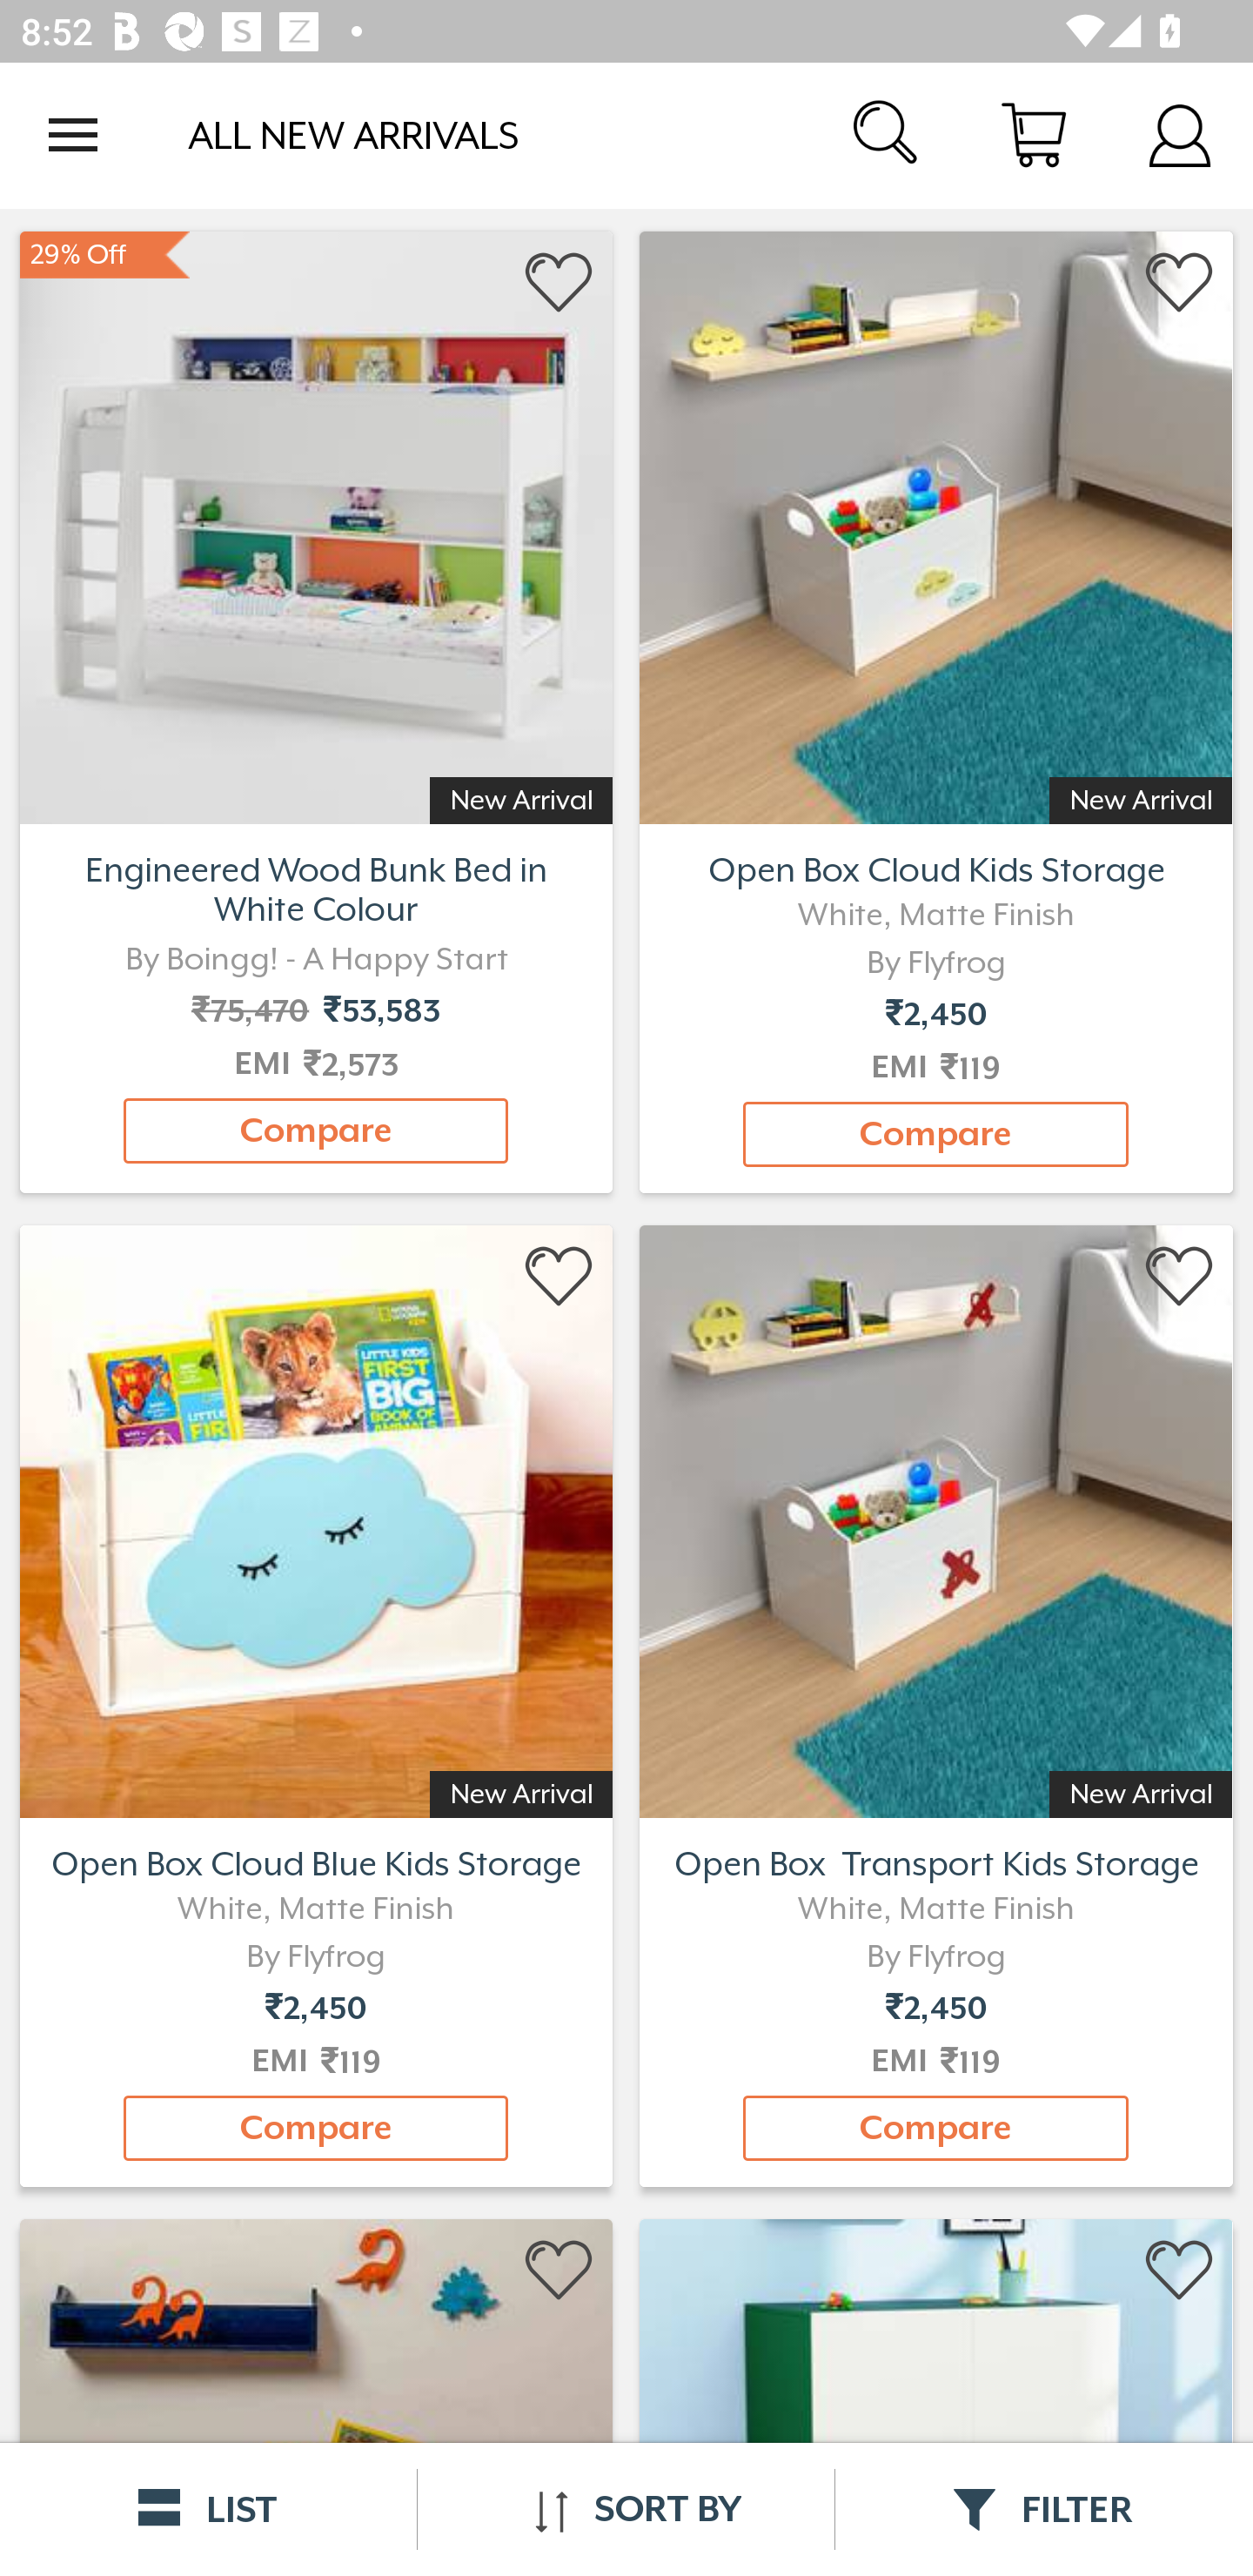 This screenshot has width=1253, height=2576. What do you see at coordinates (316, 1130) in the screenshot?
I see `Compare` at bounding box center [316, 1130].